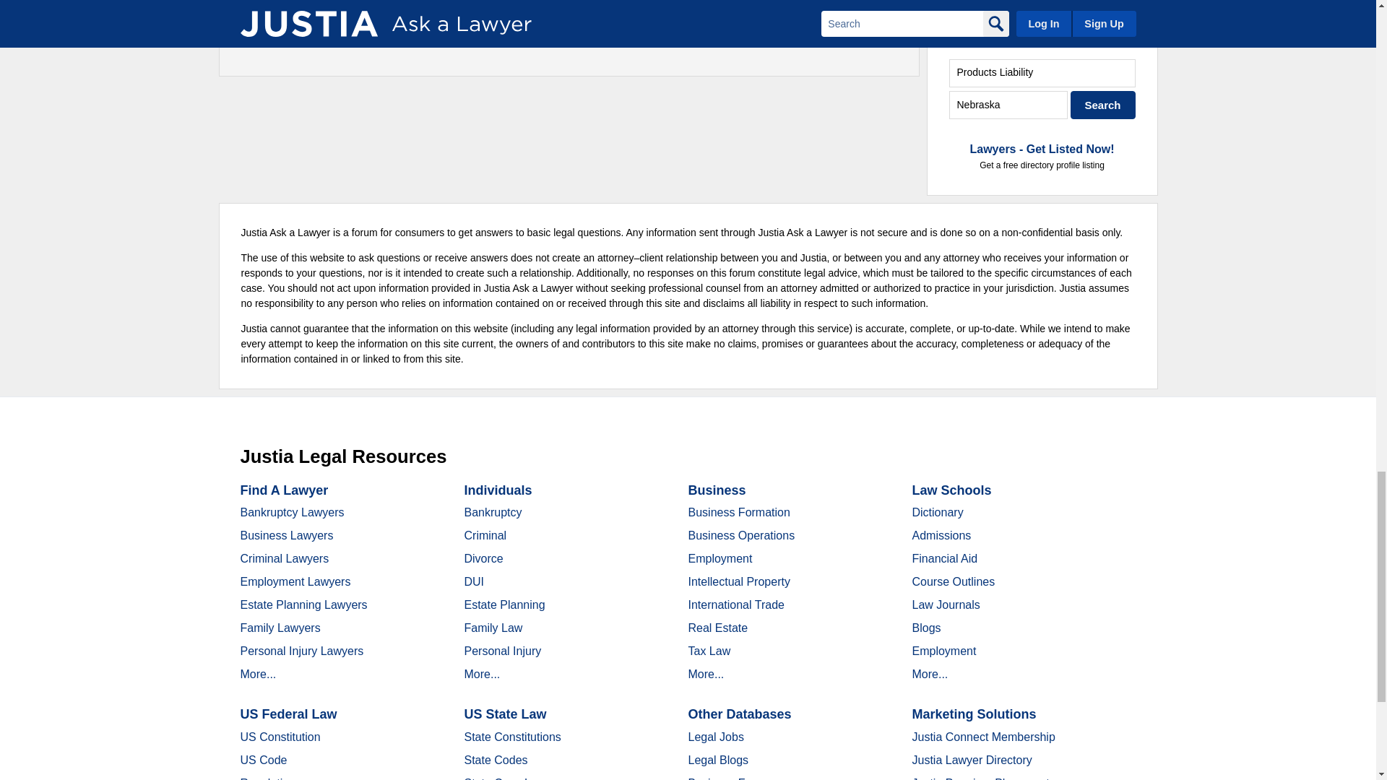 This screenshot has height=780, width=1387. What do you see at coordinates (1042, 73) in the screenshot?
I see `Legal Issue or Lawyer Name` at bounding box center [1042, 73].